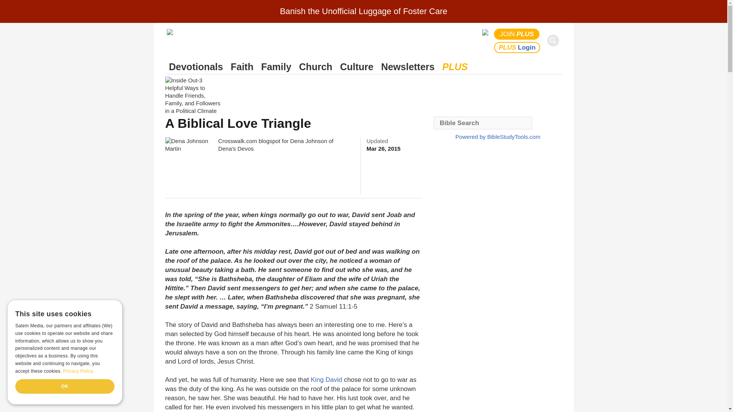  I want to click on PLUS Login, so click(517, 47).